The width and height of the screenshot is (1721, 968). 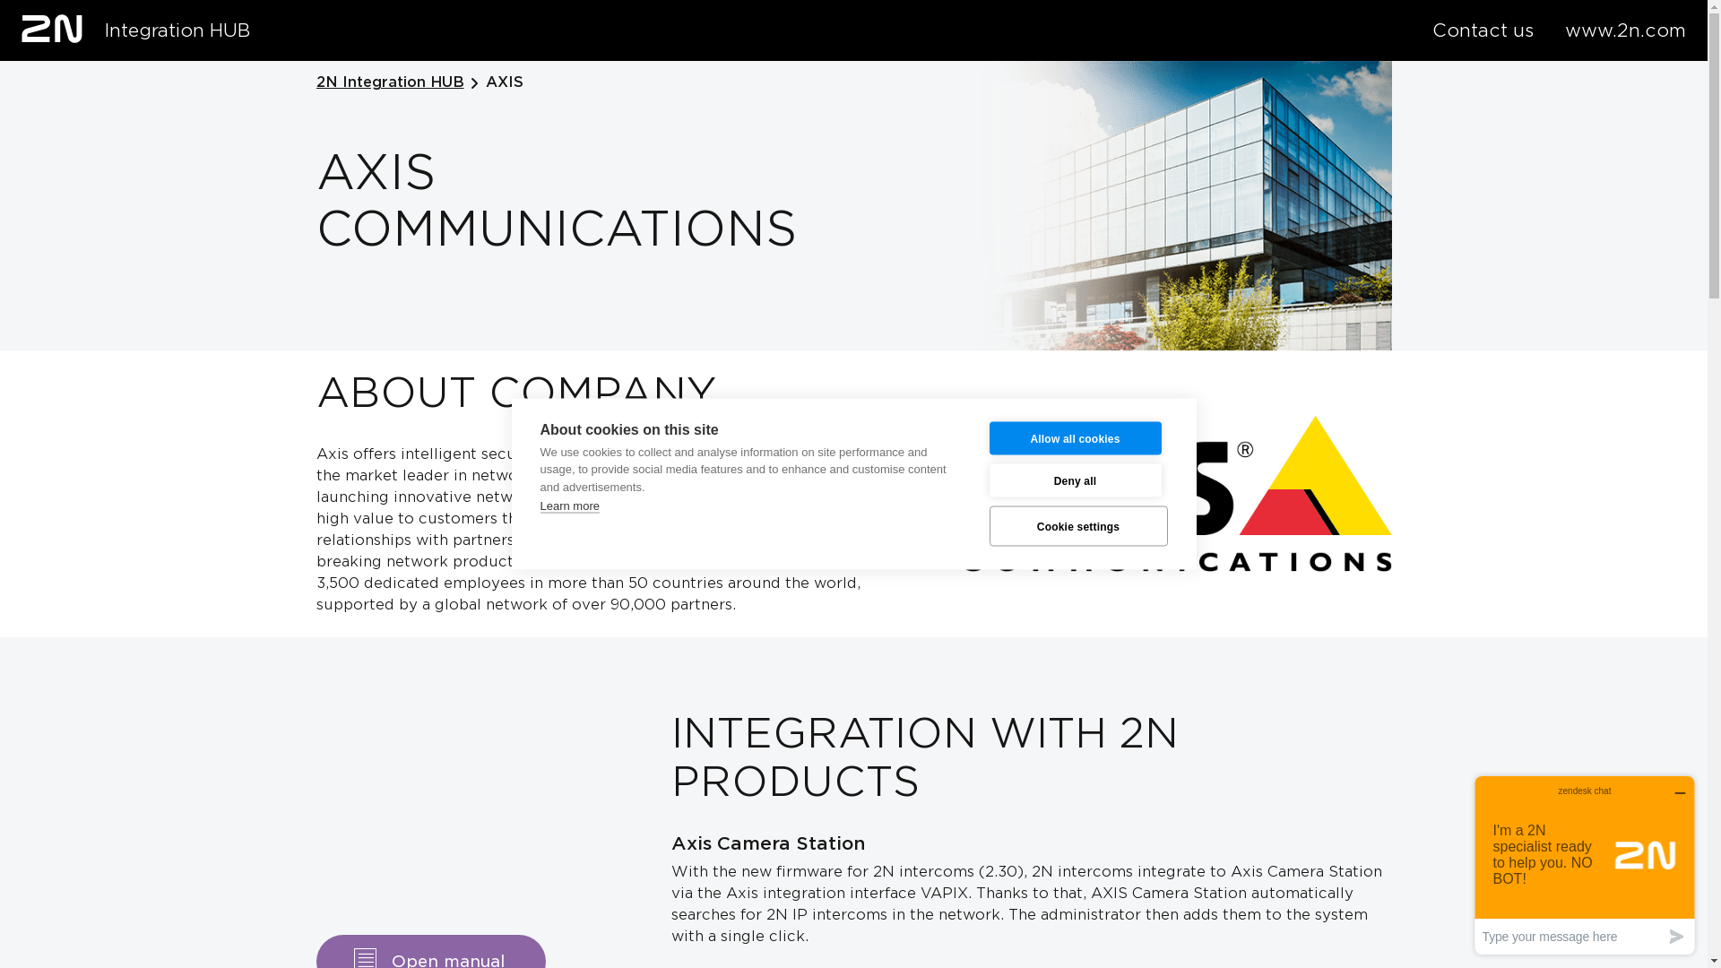 What do you see at coordinates (1483, 30) in the screenshot?
I see `Contact us` at bounding box center [1483, 30].